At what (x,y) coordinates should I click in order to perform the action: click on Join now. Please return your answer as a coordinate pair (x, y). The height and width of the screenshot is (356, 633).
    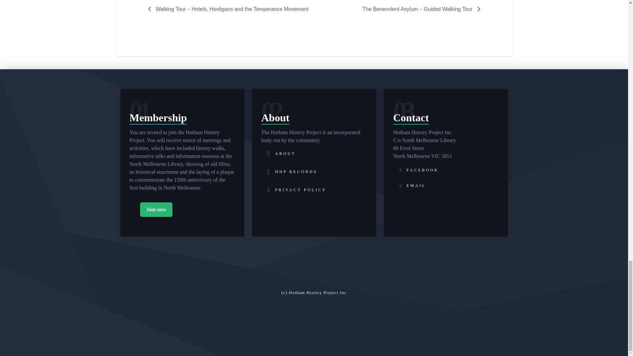
    Looking at the image, I should click on (156, 210).